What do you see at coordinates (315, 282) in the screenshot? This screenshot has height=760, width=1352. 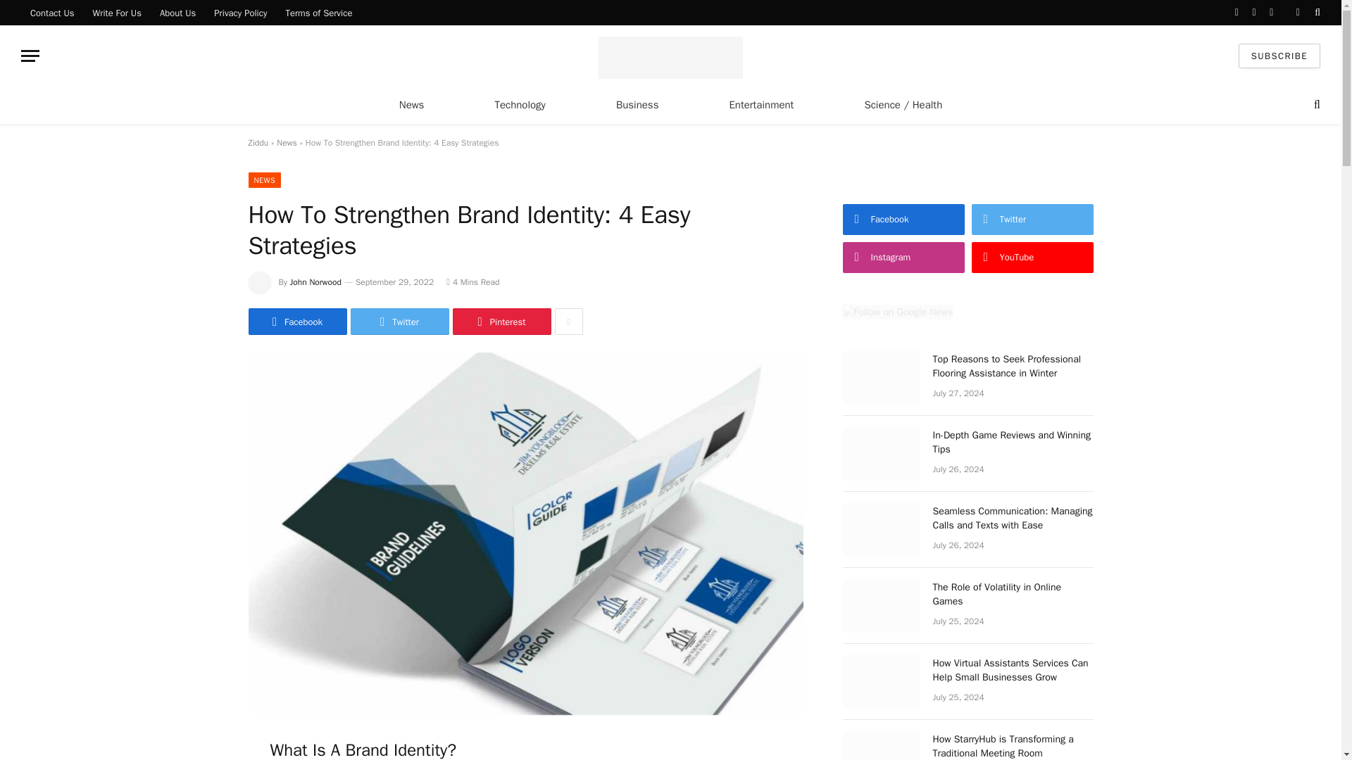 I see `John Norwood` at bounding box center [315, 282].